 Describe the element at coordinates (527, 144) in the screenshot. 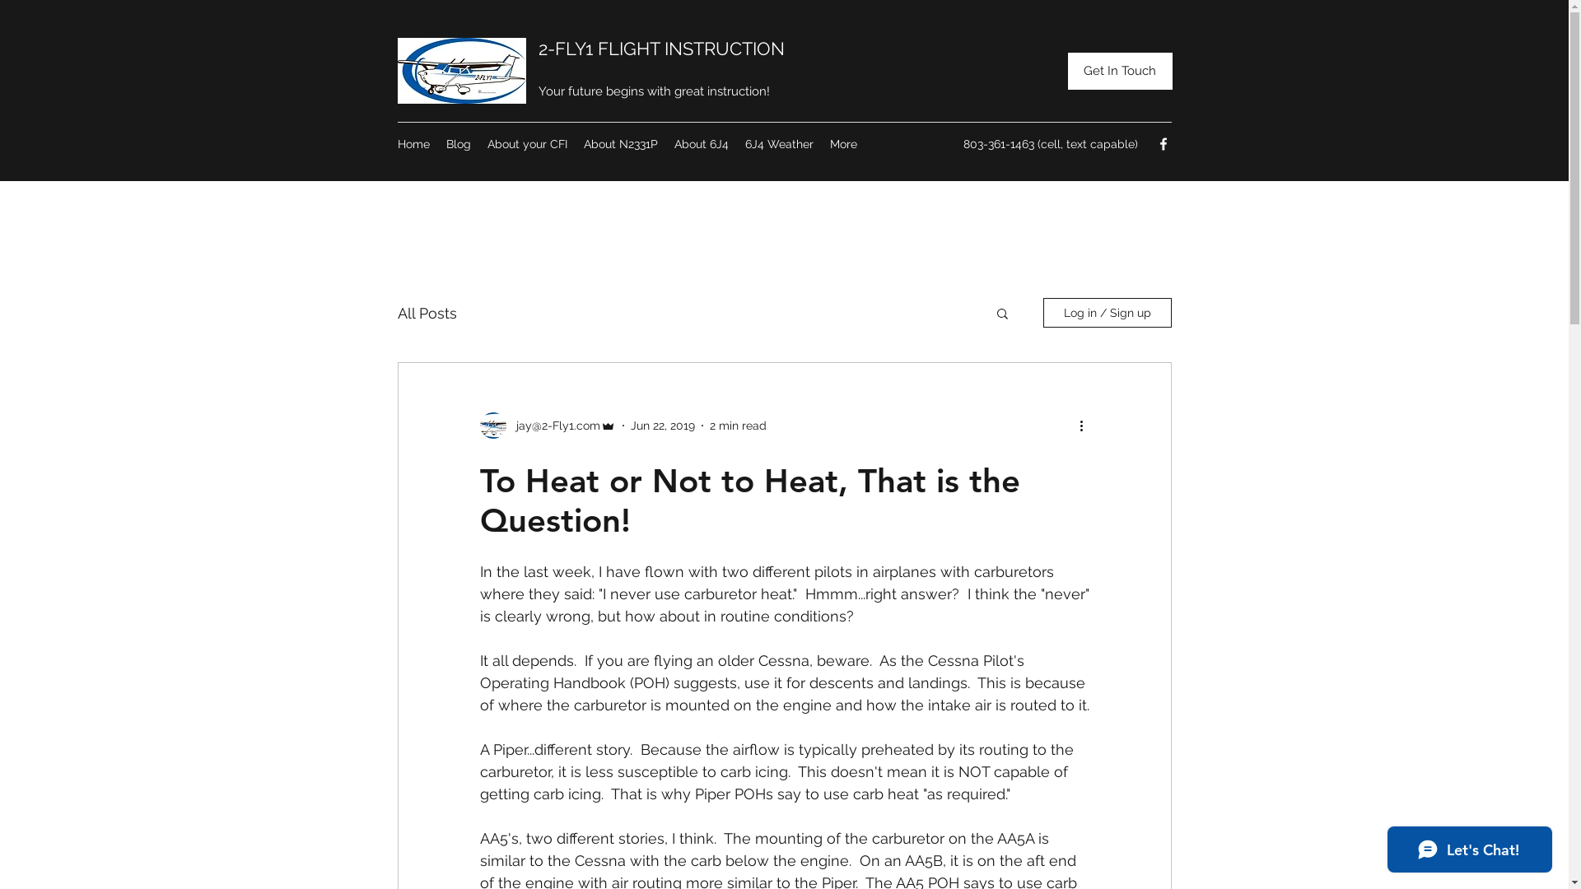

I see `About your CFI` at that location.